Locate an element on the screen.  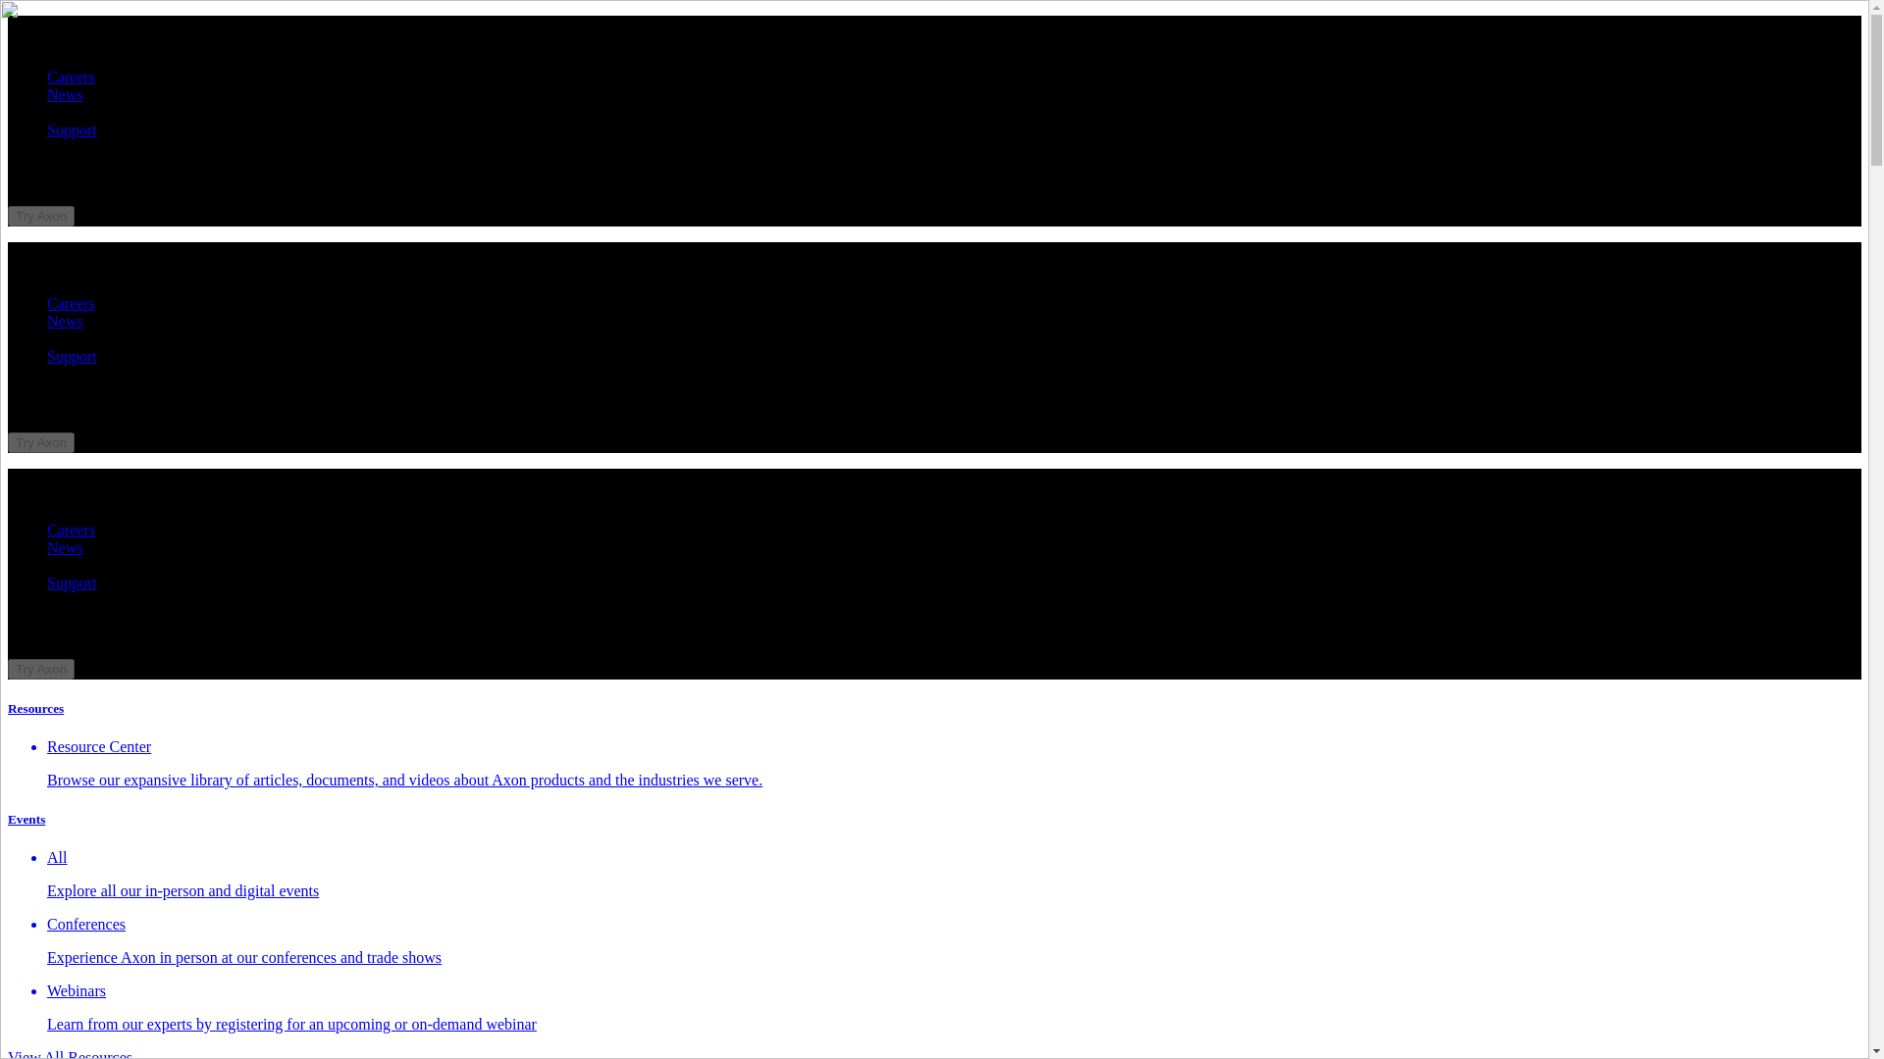
View All Resources is located at coordinates (69, 1054).